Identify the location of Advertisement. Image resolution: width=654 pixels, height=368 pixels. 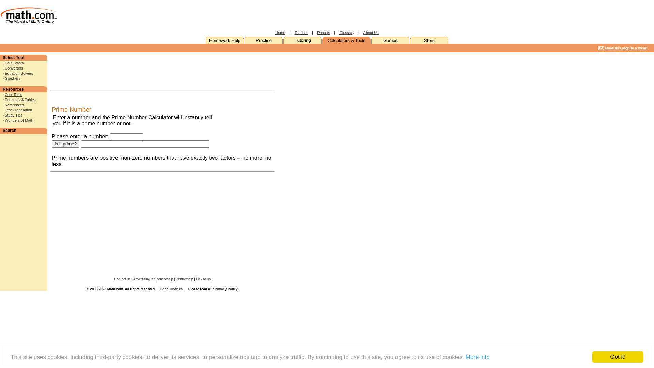
(23, 181).